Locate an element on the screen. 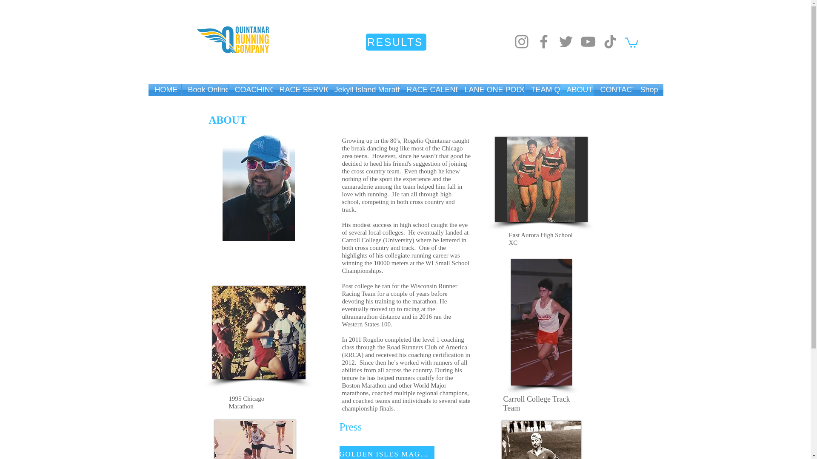  RESULTS is located at coordinates (396, 42).